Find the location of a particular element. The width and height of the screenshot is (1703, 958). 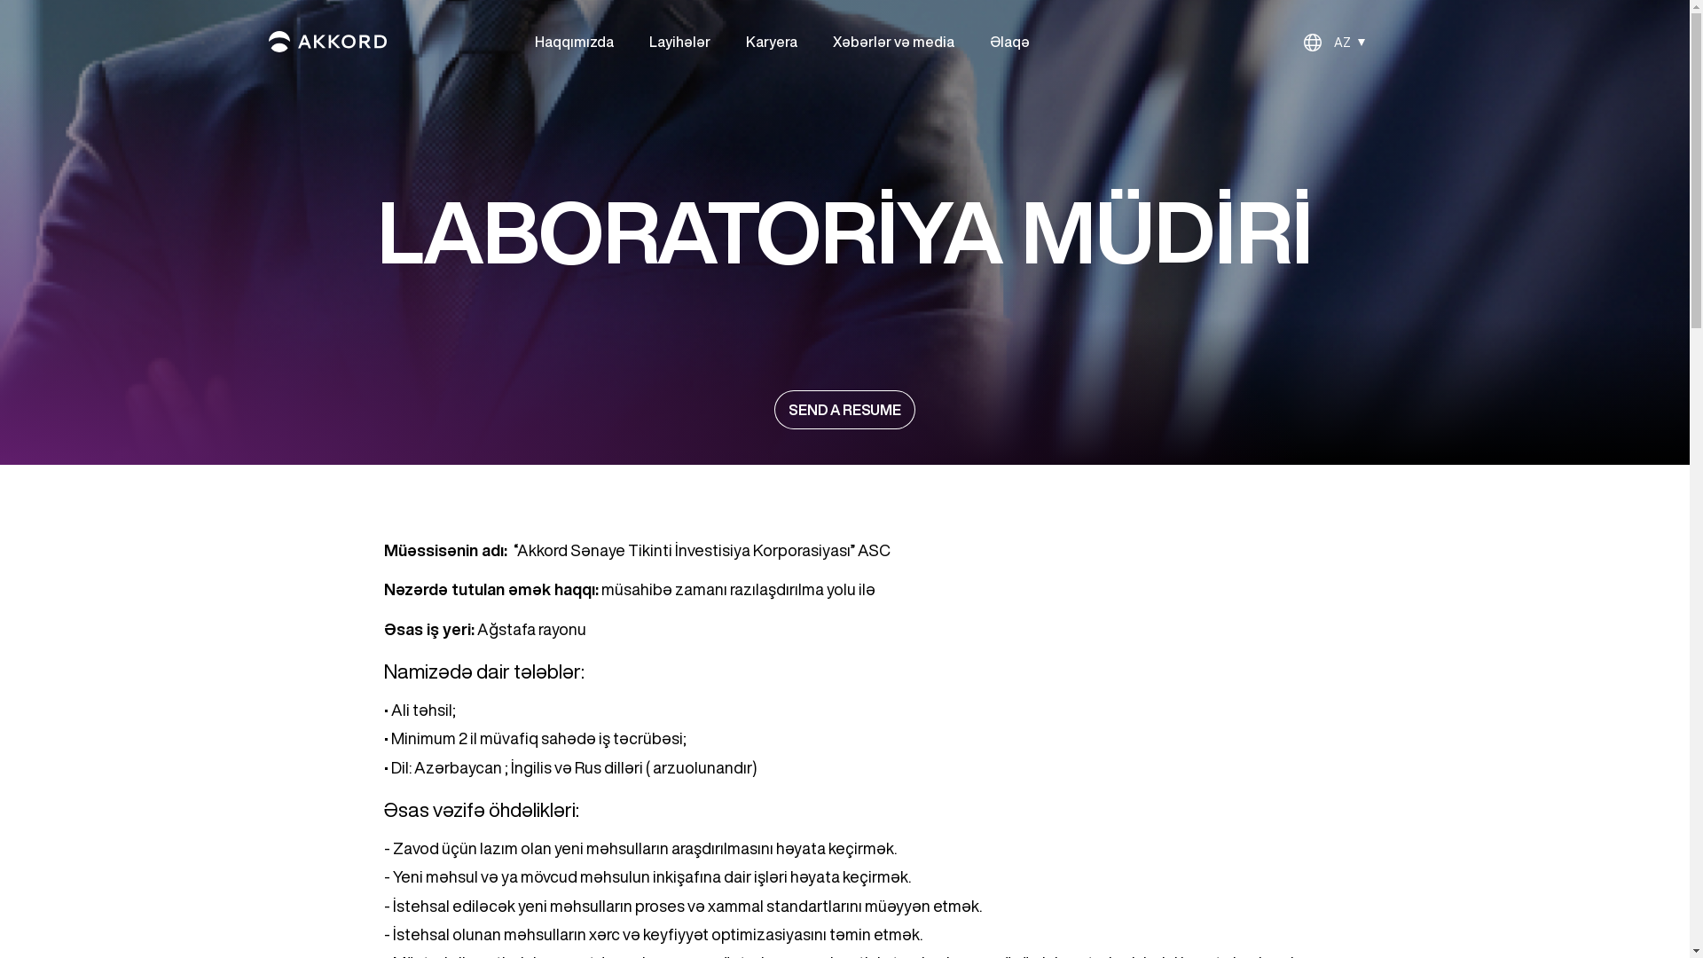

SEND A RESUME is located at coordinates (844, 410).